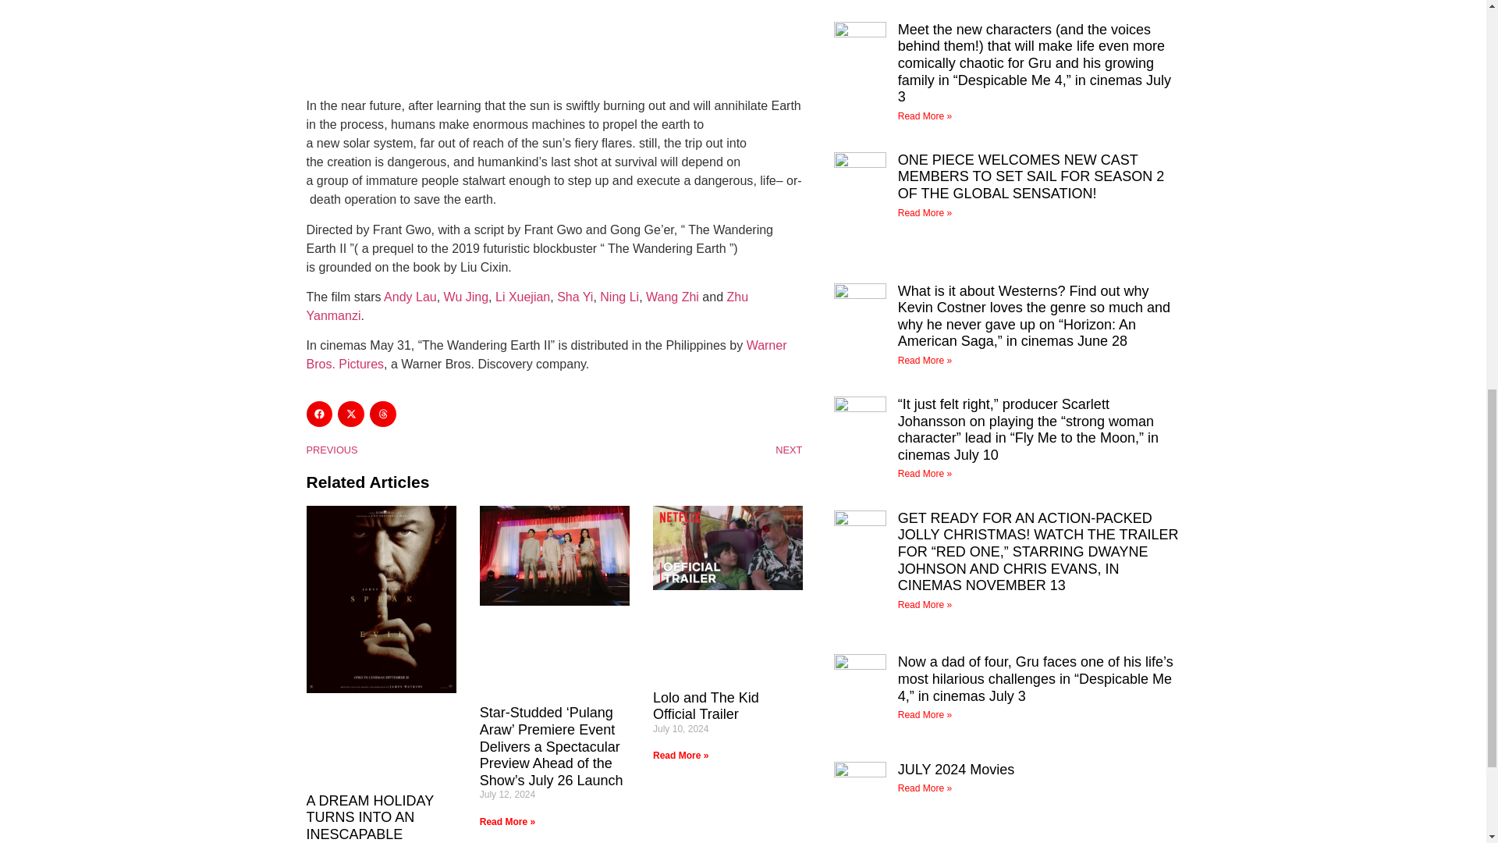 This screenshot has width=1498, height=843. I want to click on PREVIOUS, so click(429, 450).